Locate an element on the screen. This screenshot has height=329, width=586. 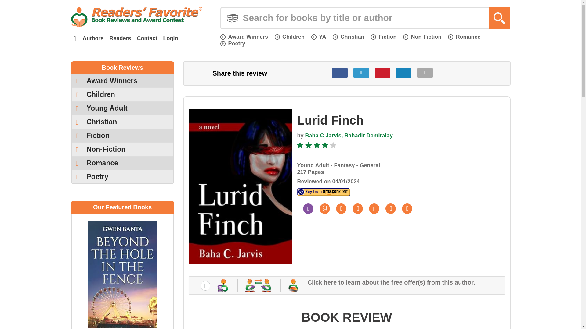
Children is located at coordinates (290, 37).